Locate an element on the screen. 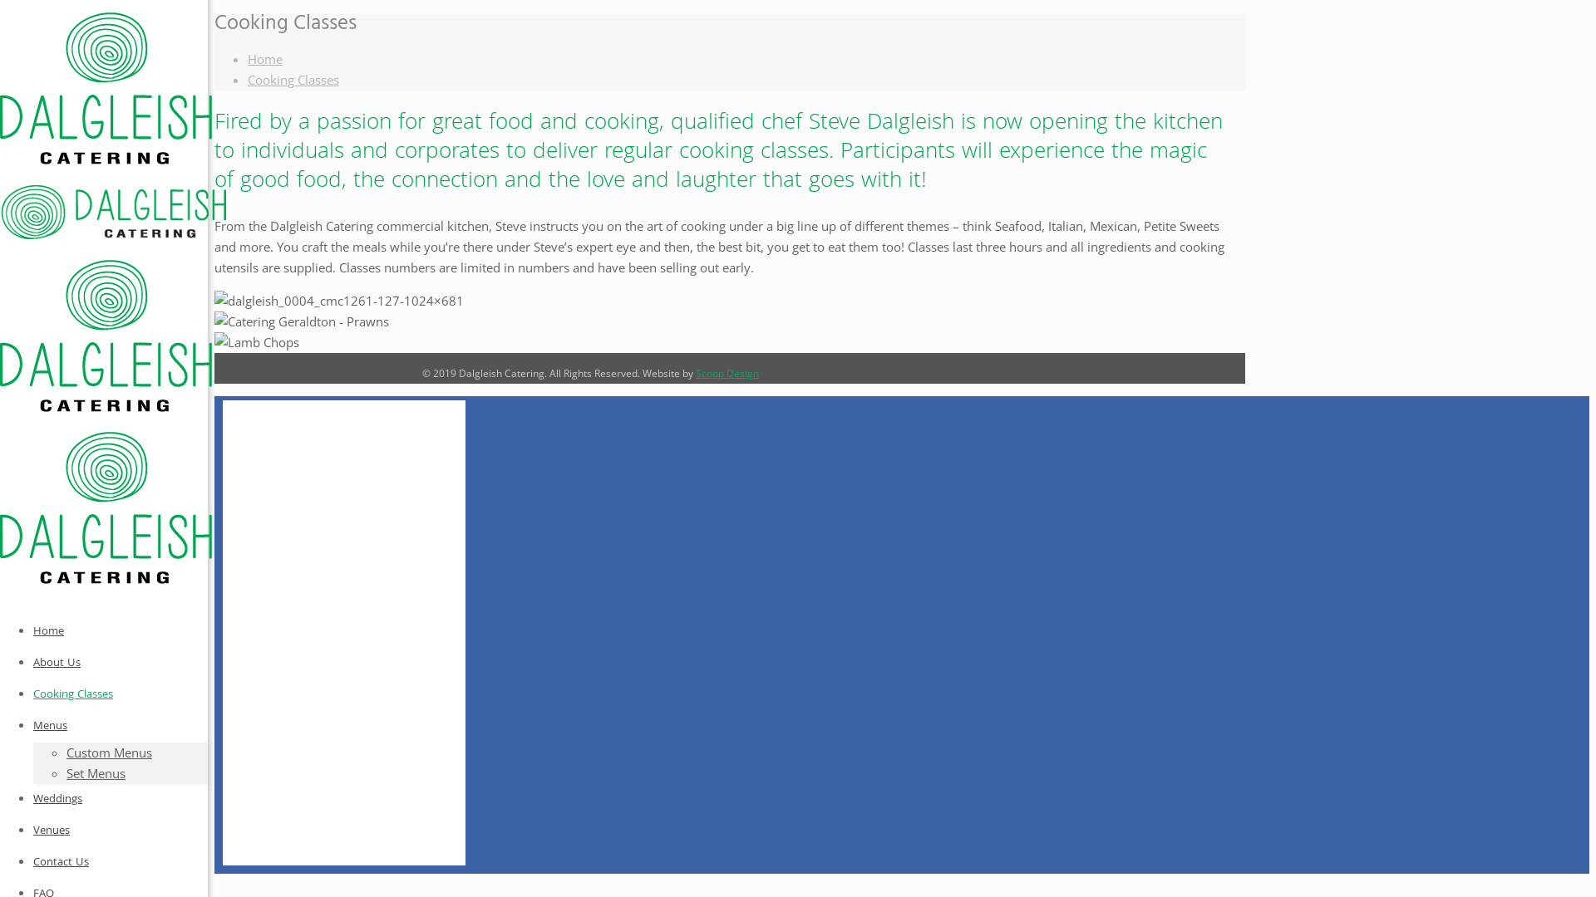  Menus is located at coordinates (50, 727).